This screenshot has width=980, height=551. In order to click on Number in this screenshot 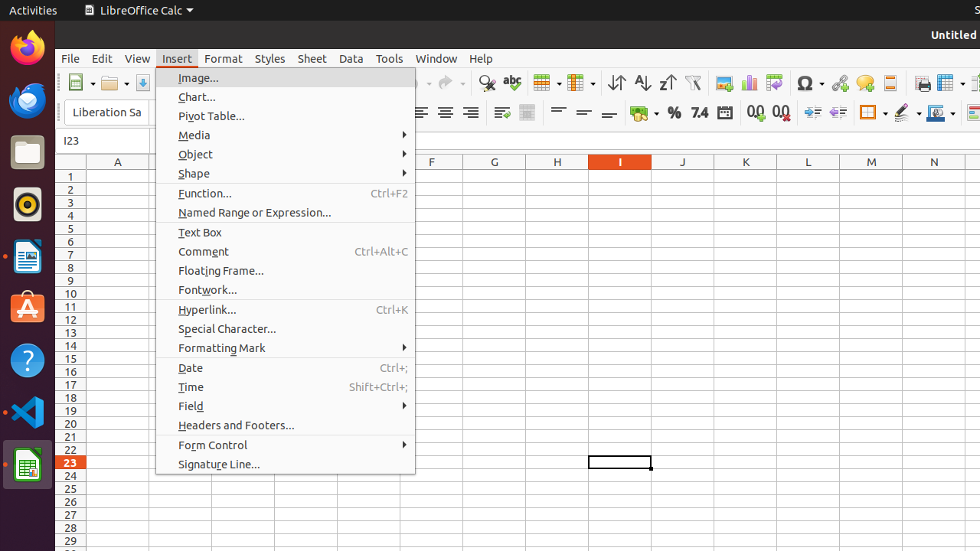, I will do `click(700, 113)`.